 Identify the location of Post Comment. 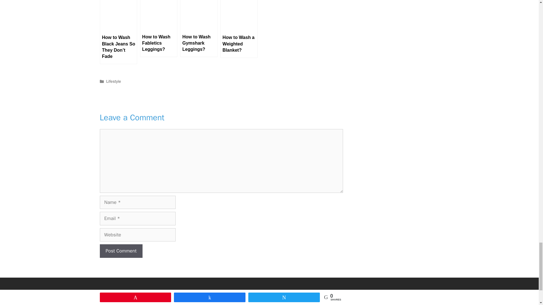
(121, 251).